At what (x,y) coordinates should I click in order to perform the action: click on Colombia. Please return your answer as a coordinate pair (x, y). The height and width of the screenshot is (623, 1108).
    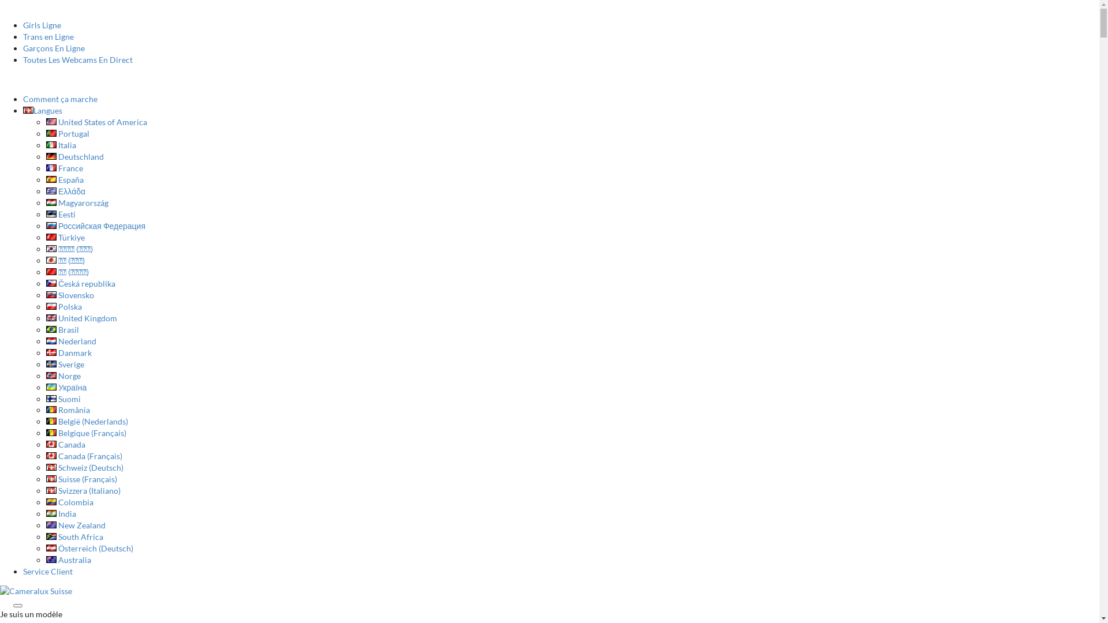
    Looking at the image, I should click on (70, 502).